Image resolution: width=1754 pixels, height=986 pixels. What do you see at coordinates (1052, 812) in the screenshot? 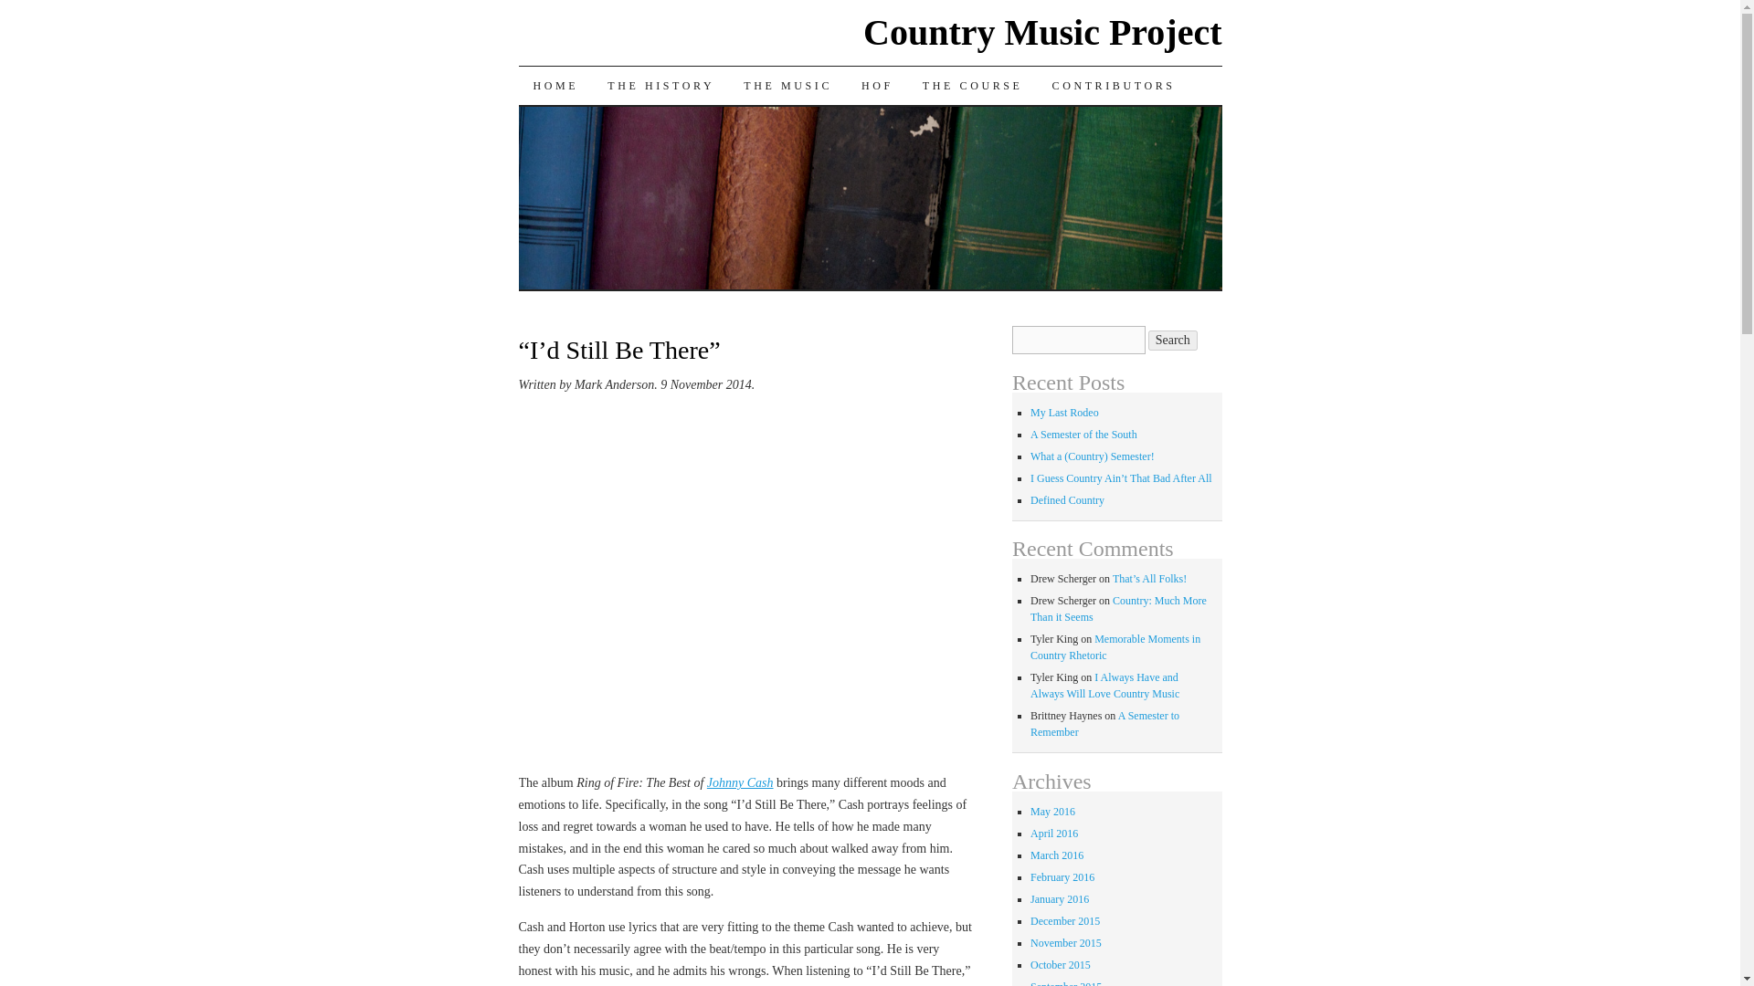
I see `May 2016` at bounding box center [1052, 812].